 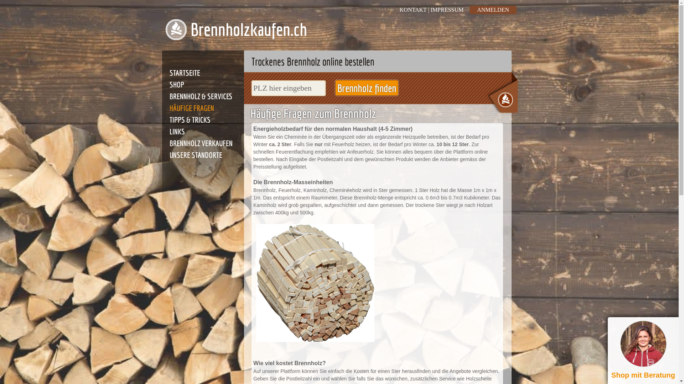 What do you see at coordinates (14, 0) in the screenshot?
I see `Direkt zum Inhalt` at bounding box center [14, 0].